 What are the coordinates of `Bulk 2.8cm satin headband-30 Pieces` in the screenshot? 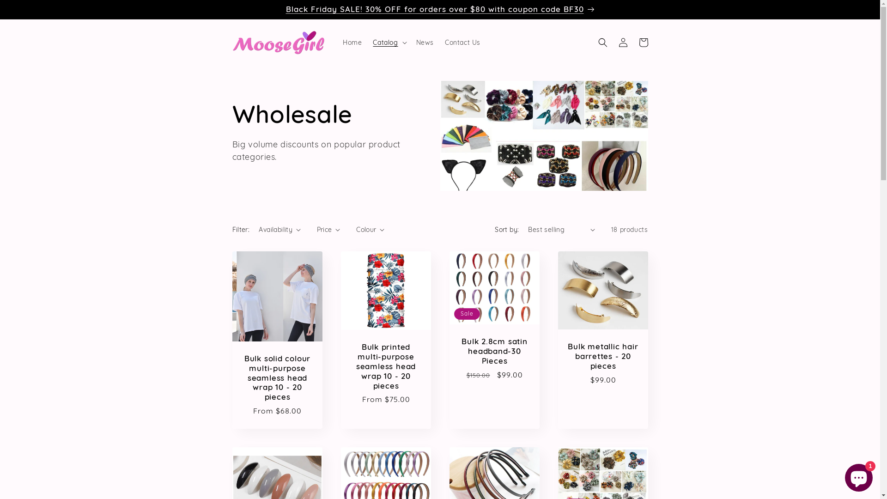 It's located at (494, 351).